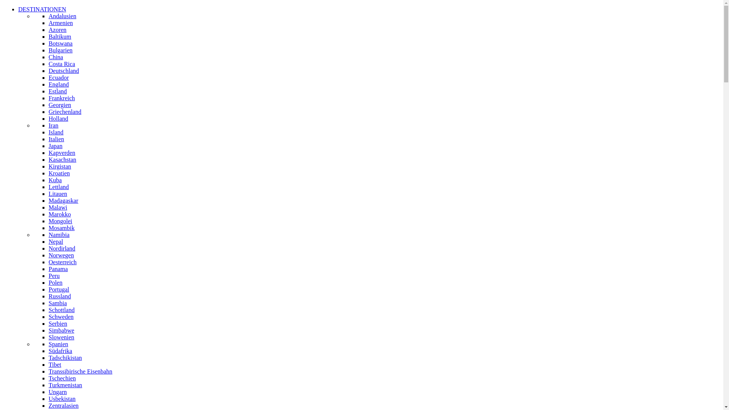 The image size is (729, 410). Describe the element at coordinates (62, 159) in the screenshot. I see `Kasachstan` at that location.